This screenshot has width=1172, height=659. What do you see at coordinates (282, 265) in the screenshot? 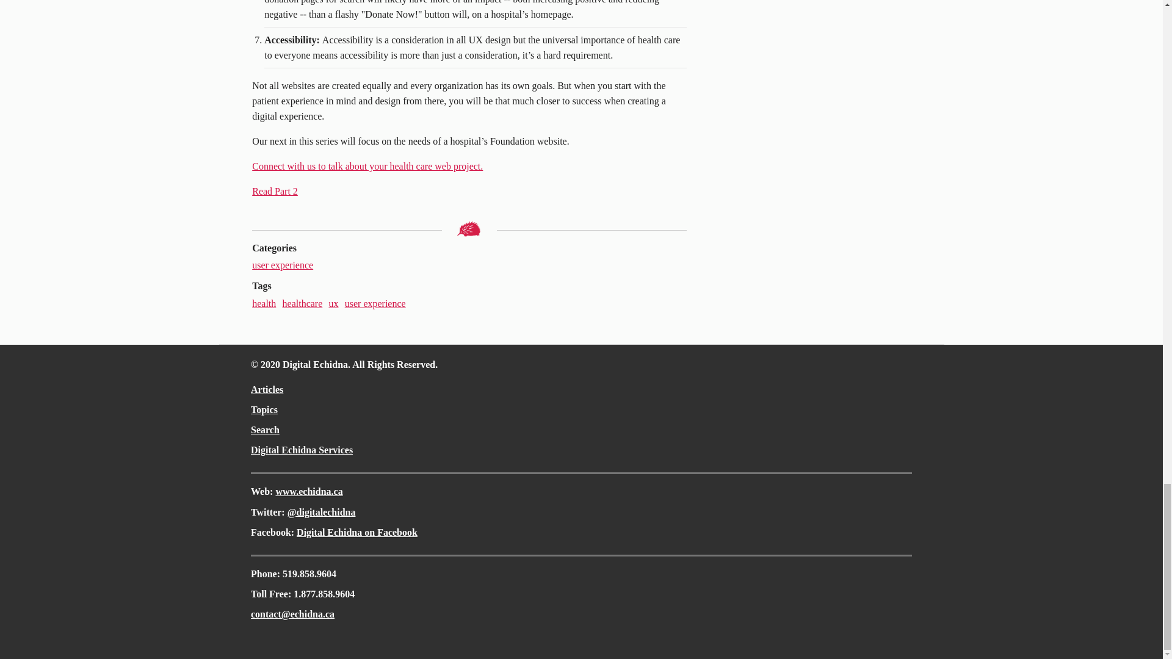
I see `user experience` at bounding box center [282, 265].